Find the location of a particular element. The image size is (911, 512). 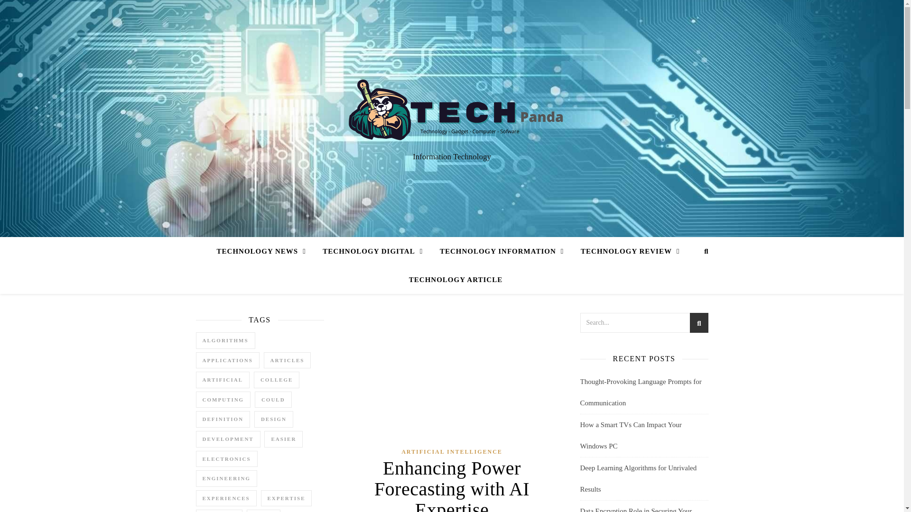

ARTIFICIAL is located at coordinates (223, 380).